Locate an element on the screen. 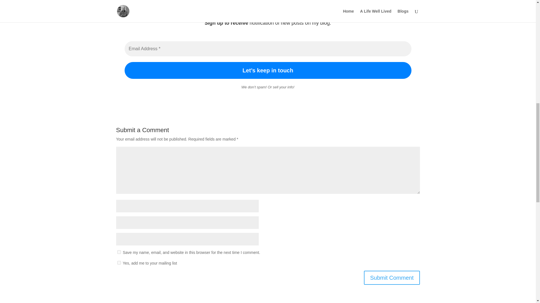 The width and height of the screenshot is (540, 303). 1 is located at coordinates (119, 263).